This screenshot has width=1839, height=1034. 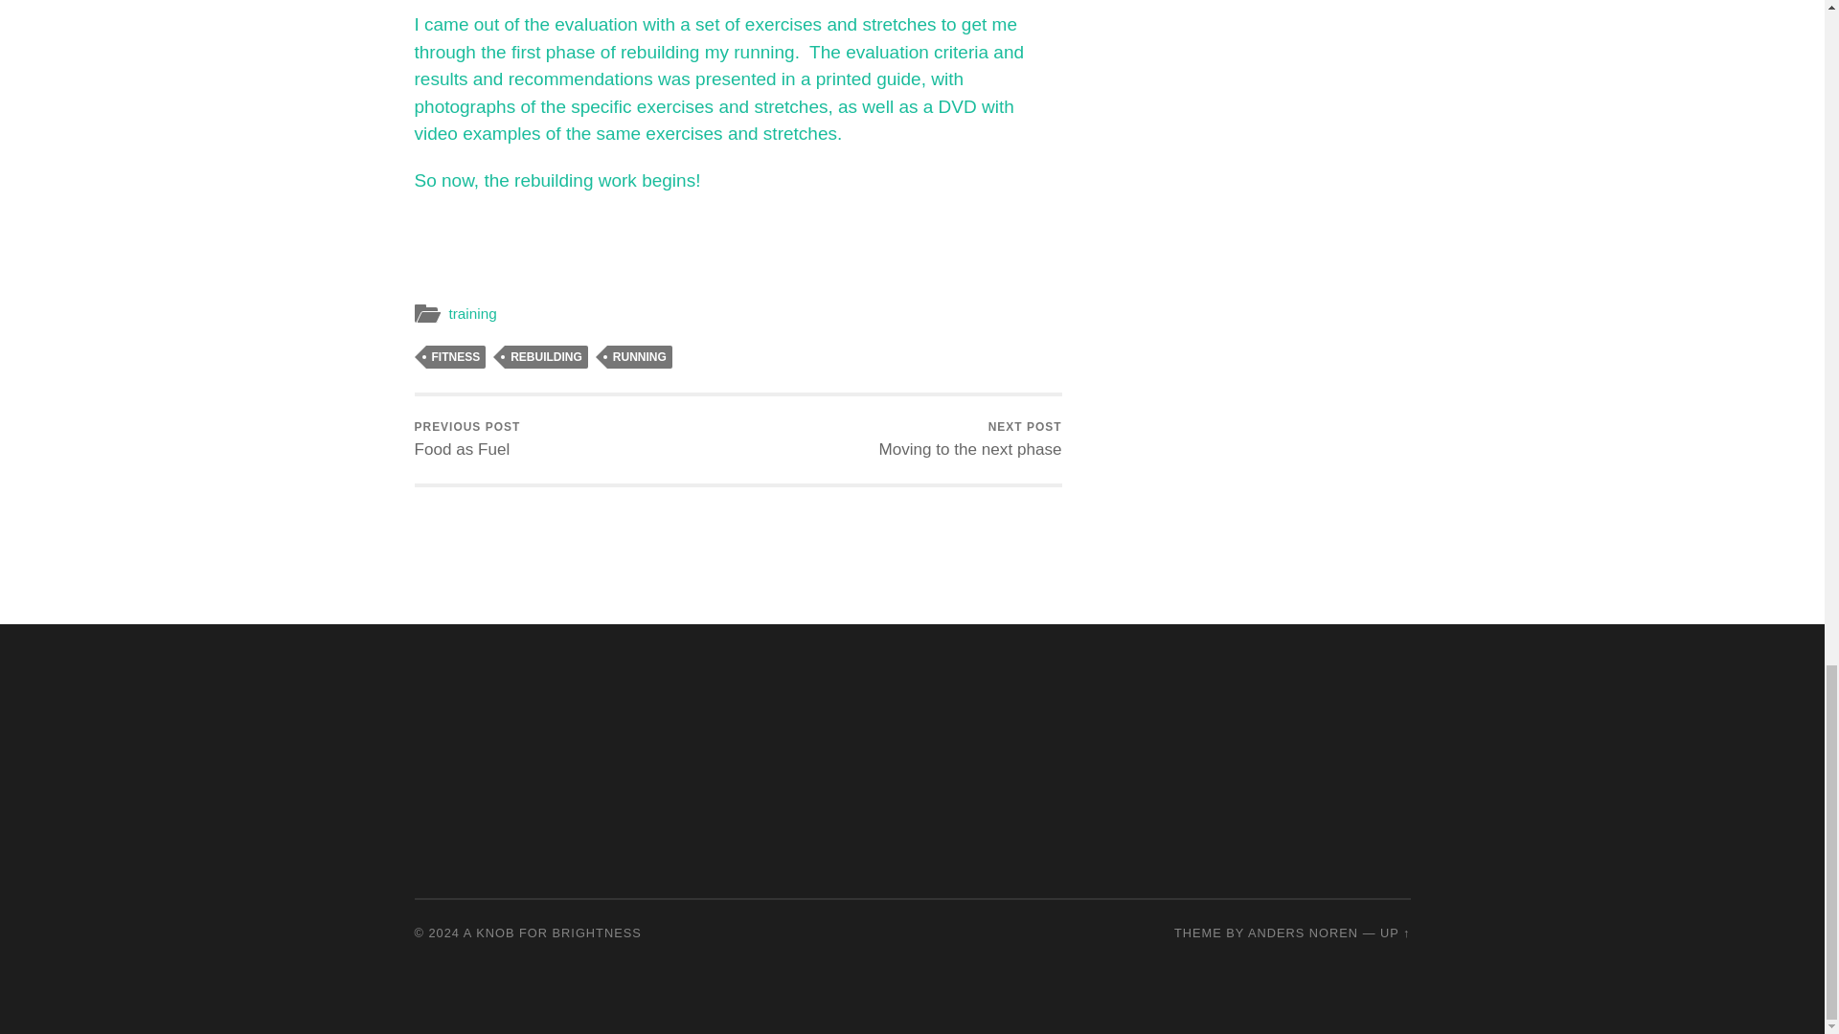 What do you see at coordinates (467, 439) in the screenshot?
I see `RUNNING` at bounding box center [467, 439].